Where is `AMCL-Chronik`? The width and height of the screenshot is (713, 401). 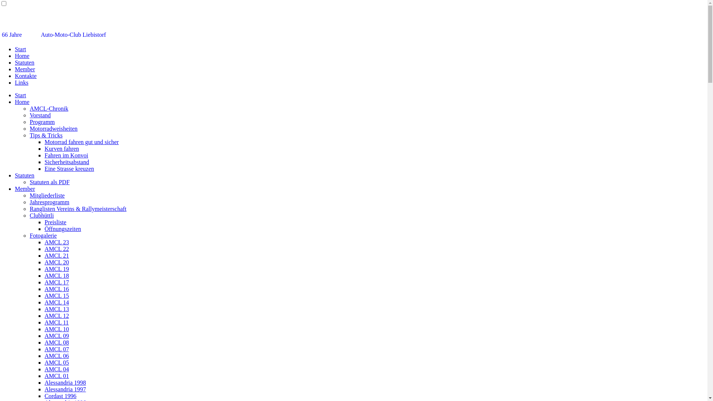 AMCL-Chronik is located at coordinates (49, 108).